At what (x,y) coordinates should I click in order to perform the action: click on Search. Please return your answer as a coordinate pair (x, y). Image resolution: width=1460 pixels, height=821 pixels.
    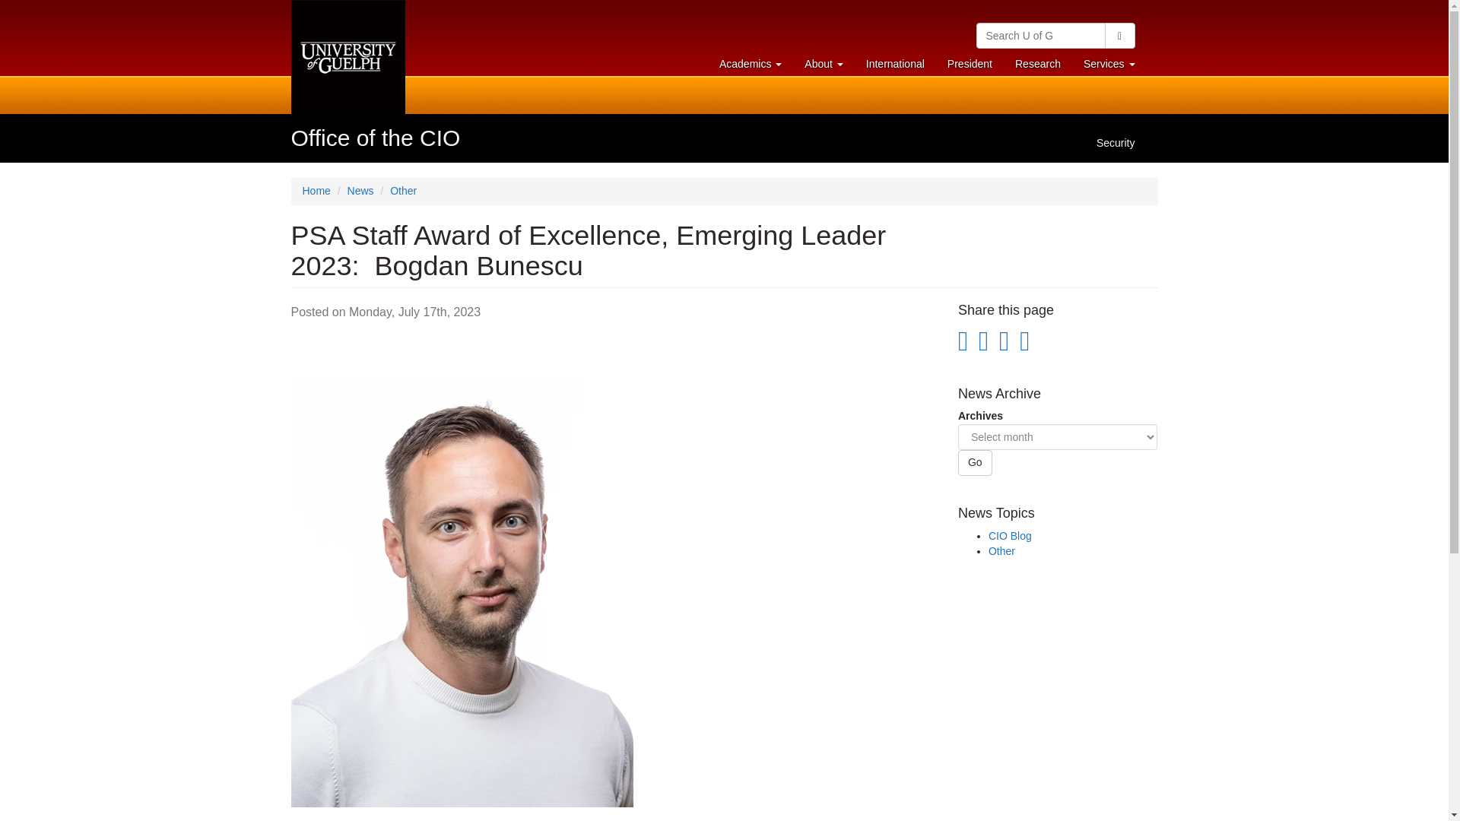
    Looking at the image, I should click on (894, 63).